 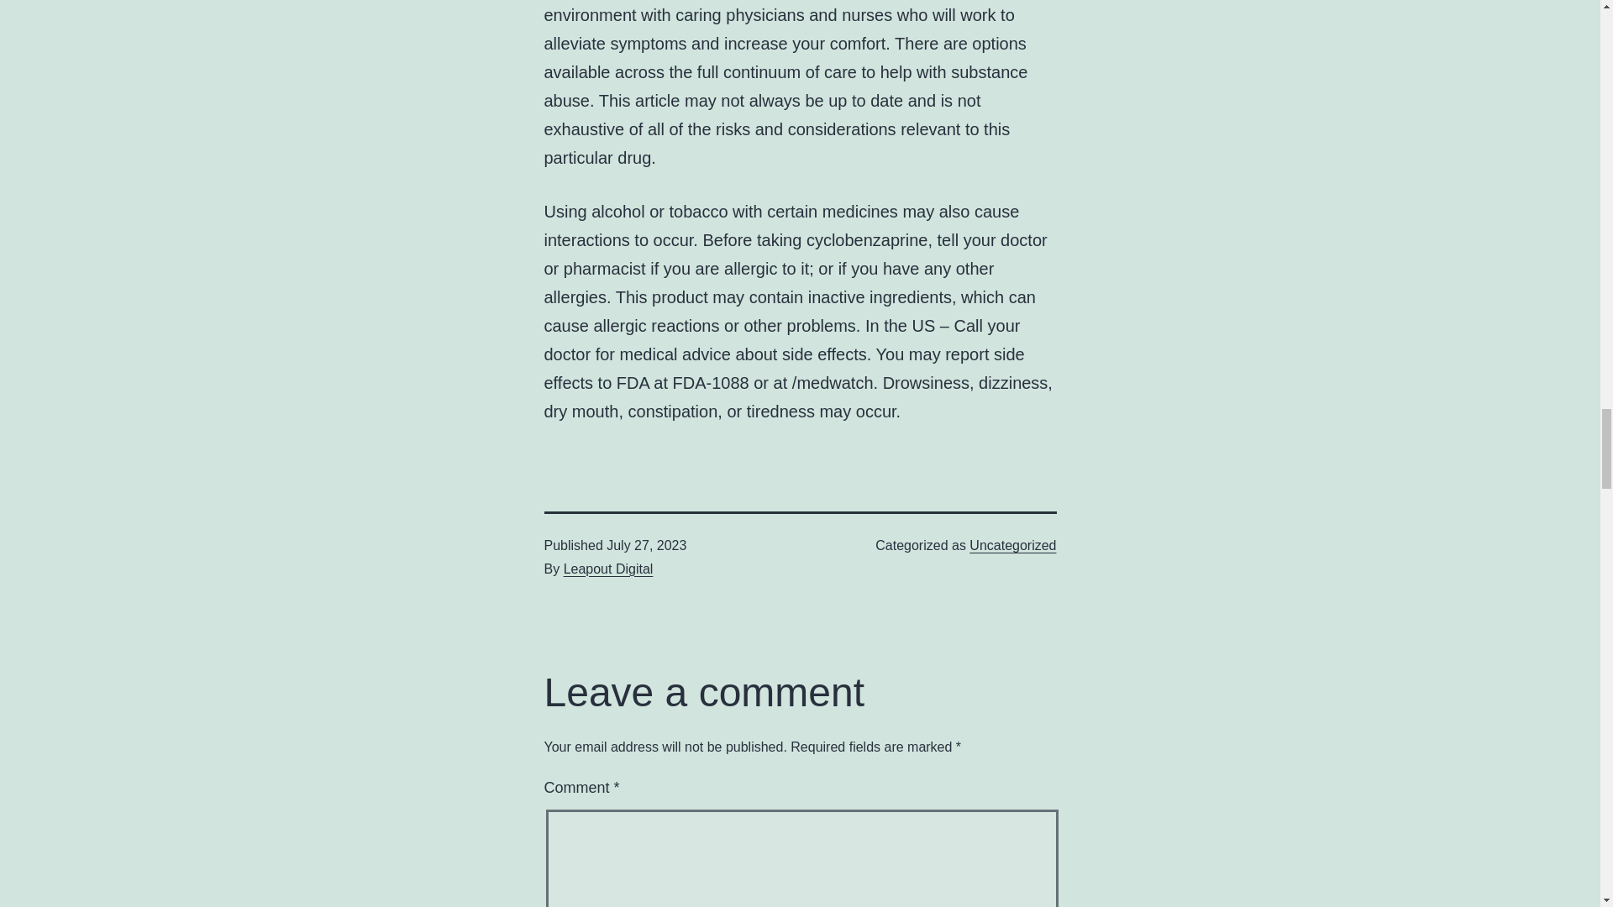 What do you see at coordinates (608, 568) in the screenshot?
I see `Leapout Digital` at bounding box center [608, 568].